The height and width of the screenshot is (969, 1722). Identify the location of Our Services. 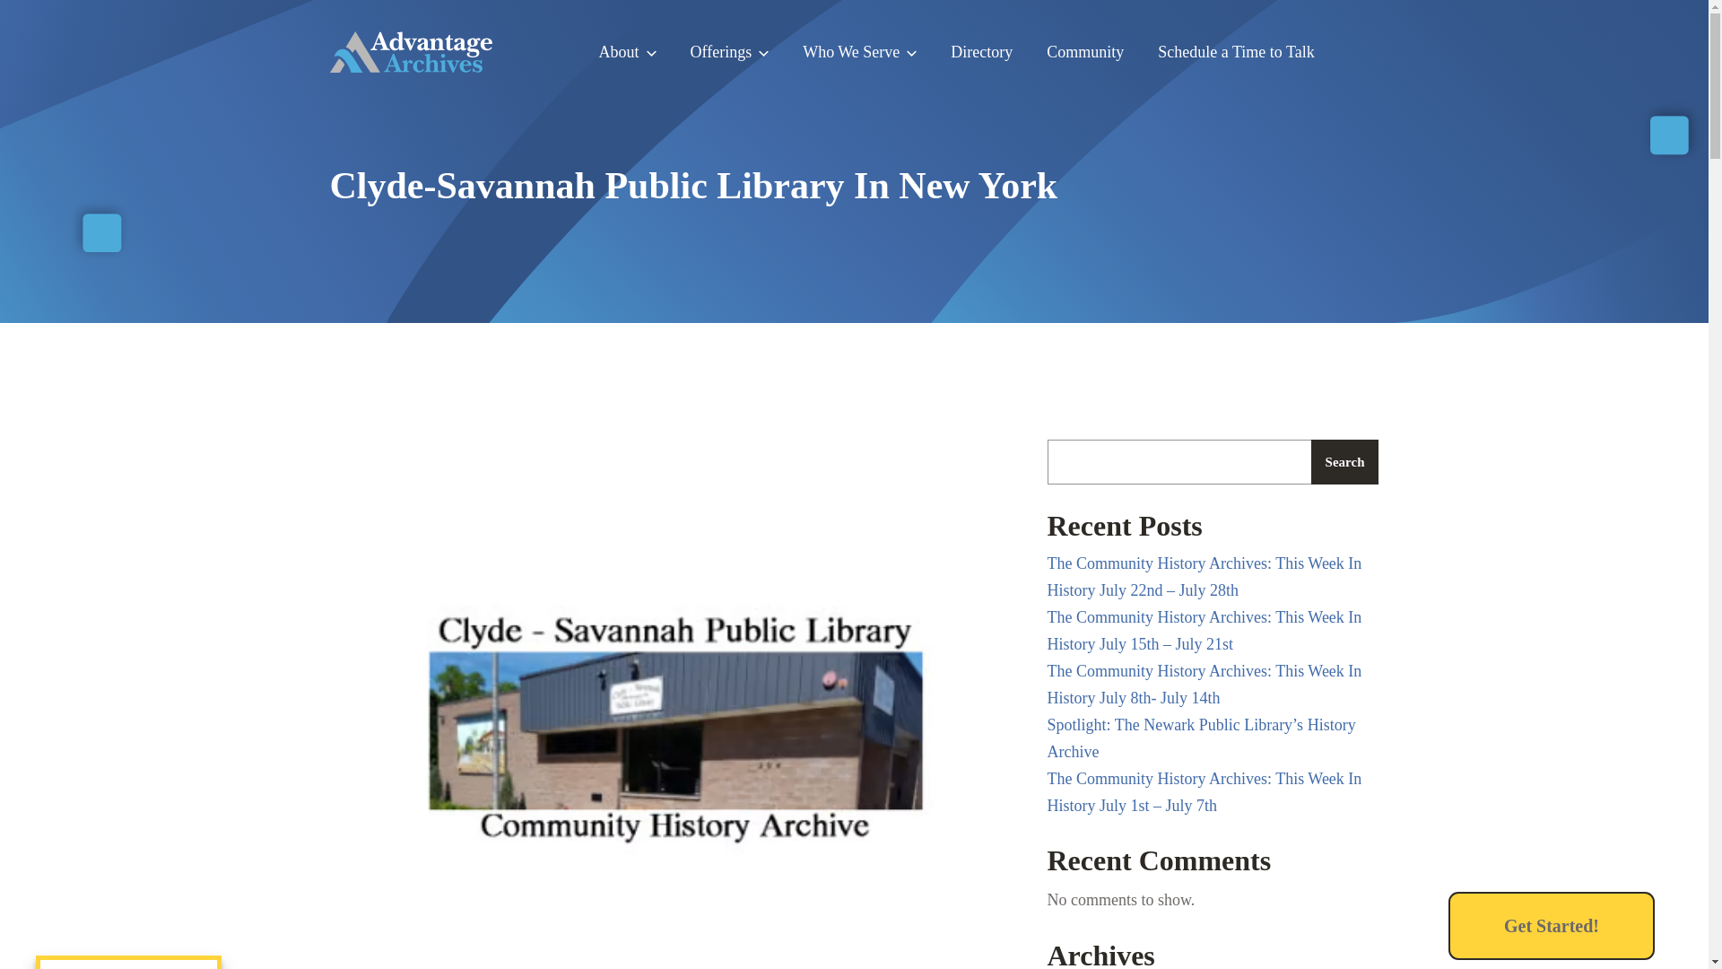
(730, 52).